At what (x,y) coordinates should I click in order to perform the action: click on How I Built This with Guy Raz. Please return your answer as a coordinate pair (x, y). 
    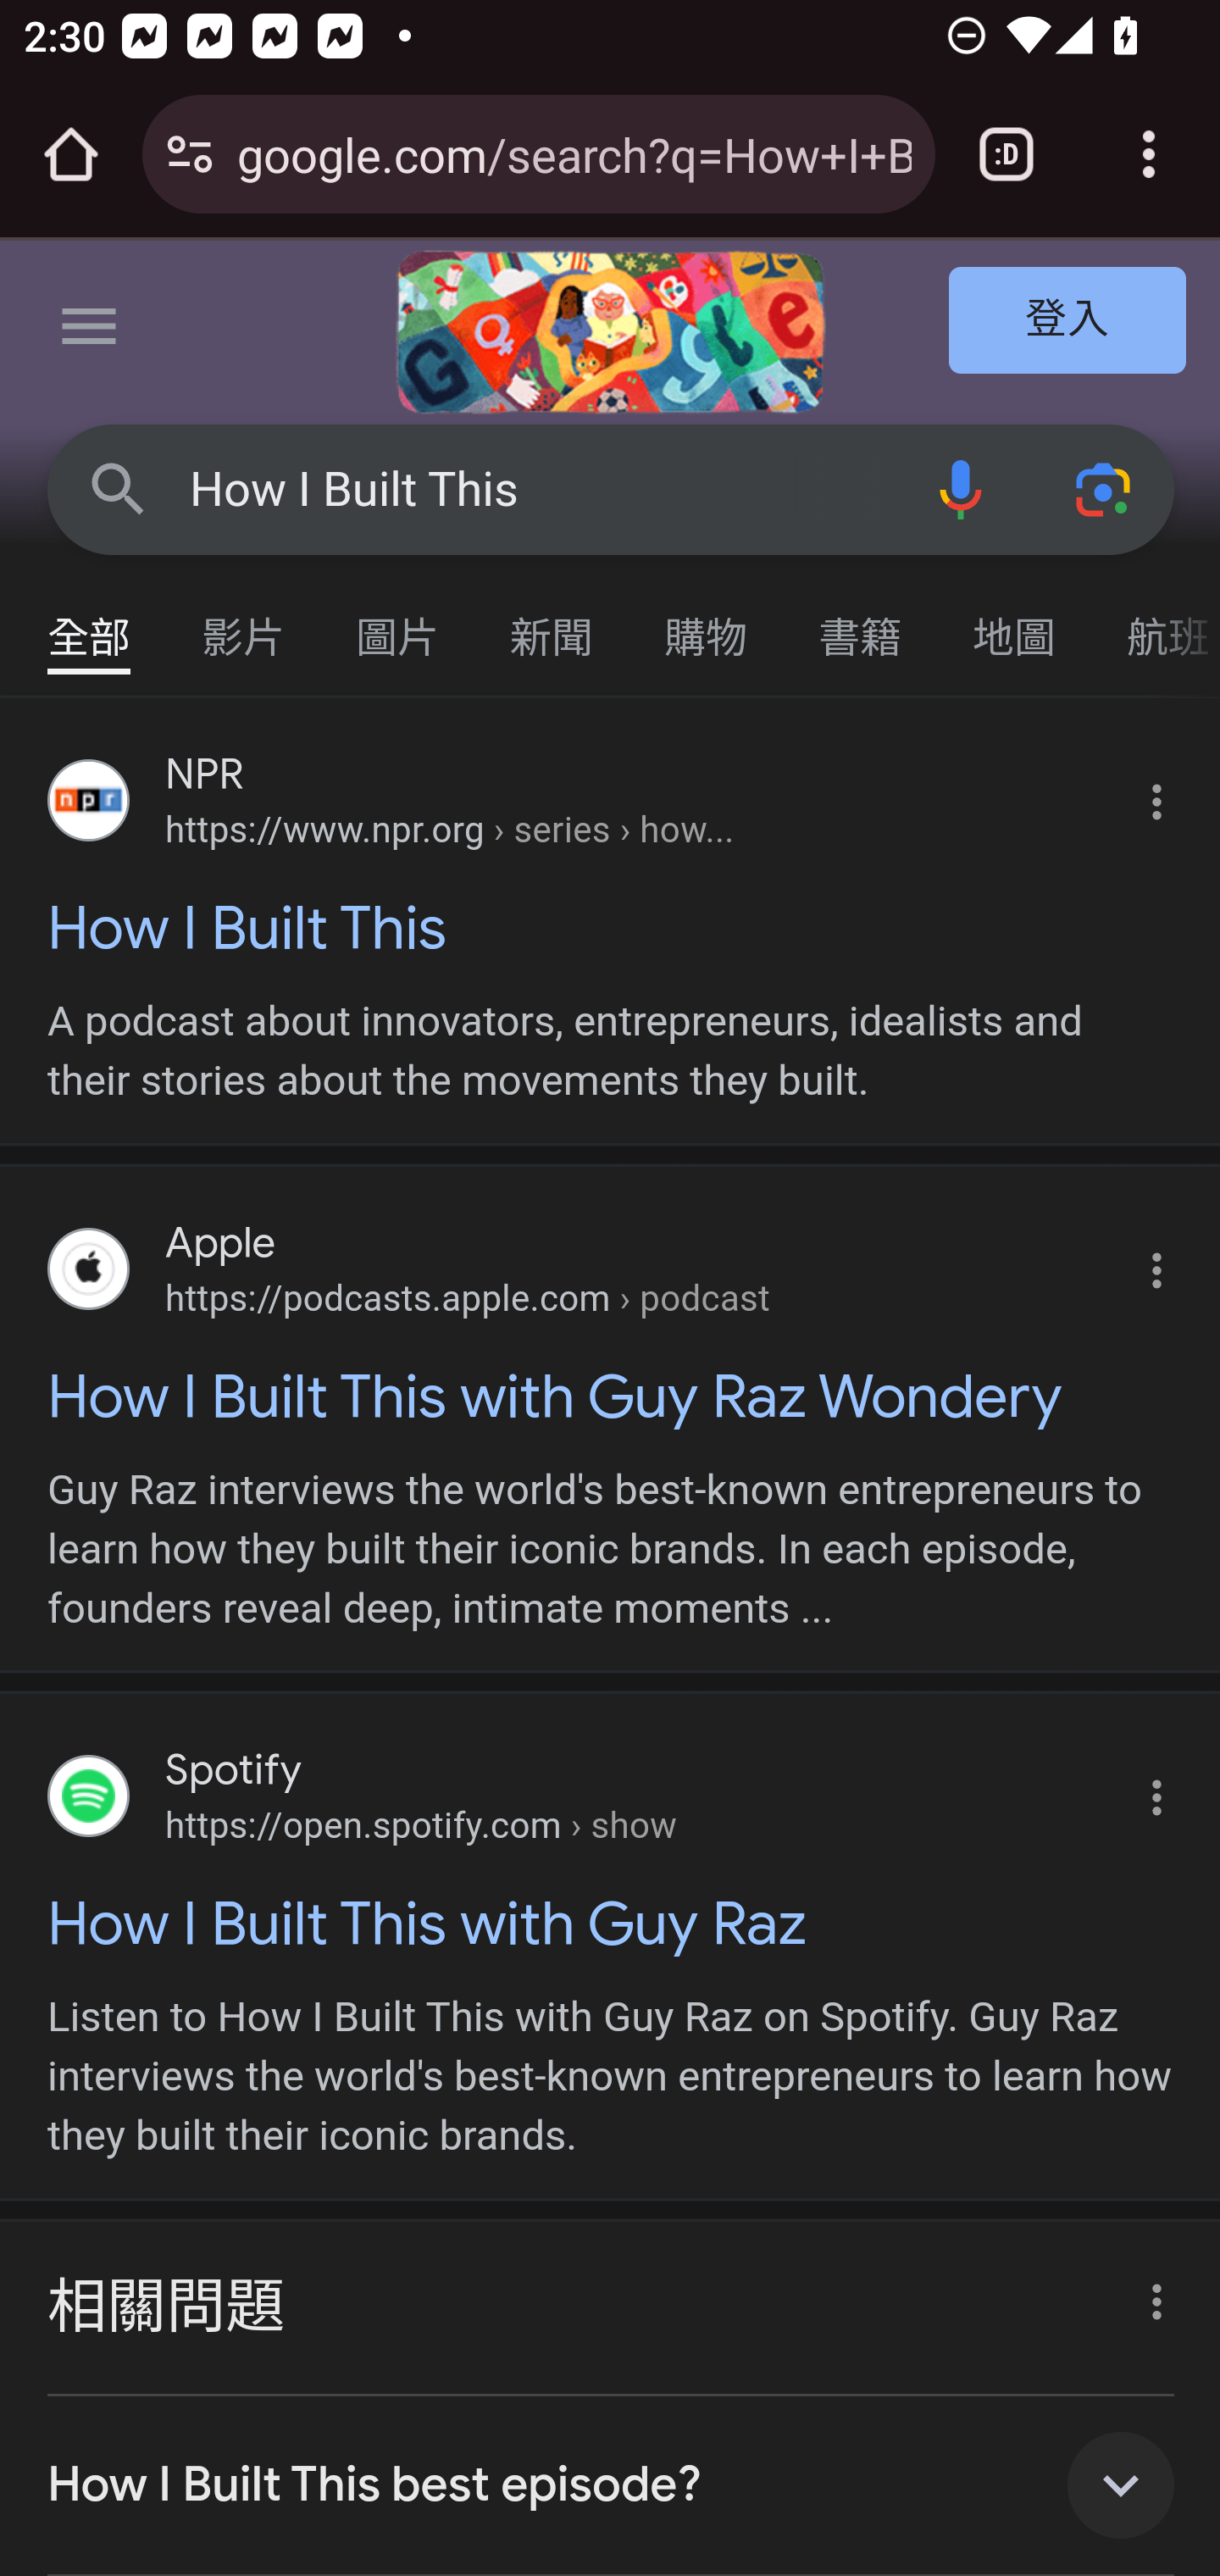
    Looking at the image, I should click on (612, 1923).